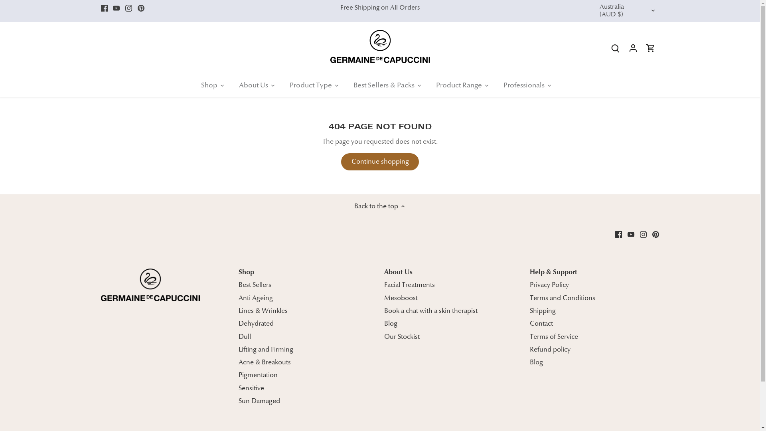  What do you see at coordinates (643, 234) in the screenshot?
I see `Instagram` at bounding box center [643, 234].